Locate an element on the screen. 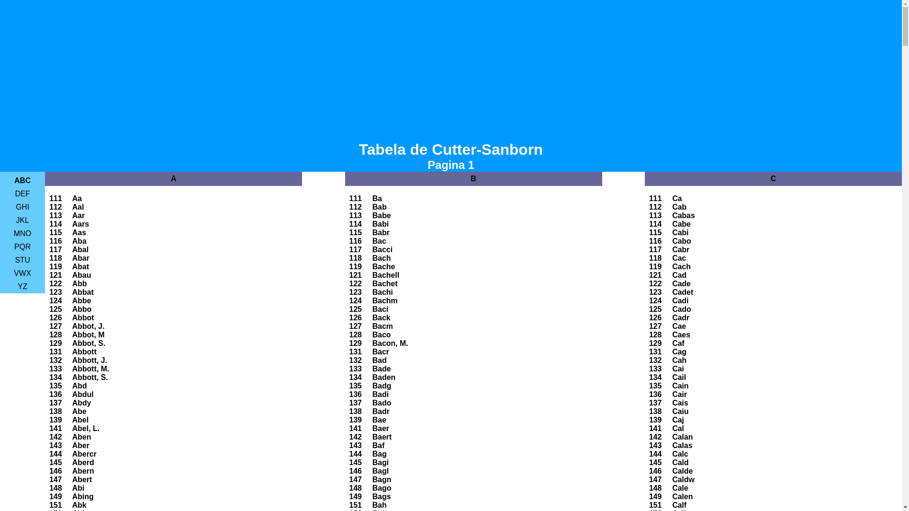  VWX is located at coordinates (22, 273).